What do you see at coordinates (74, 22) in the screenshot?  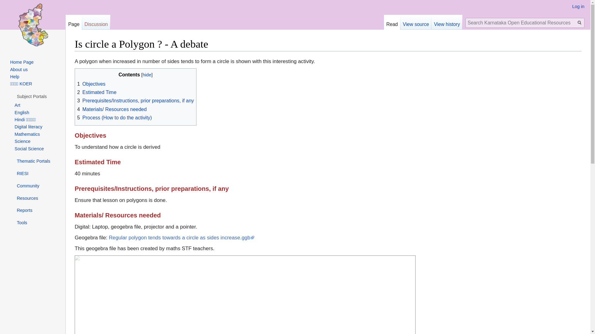 I see `Page` at bounding box center [74, 22].